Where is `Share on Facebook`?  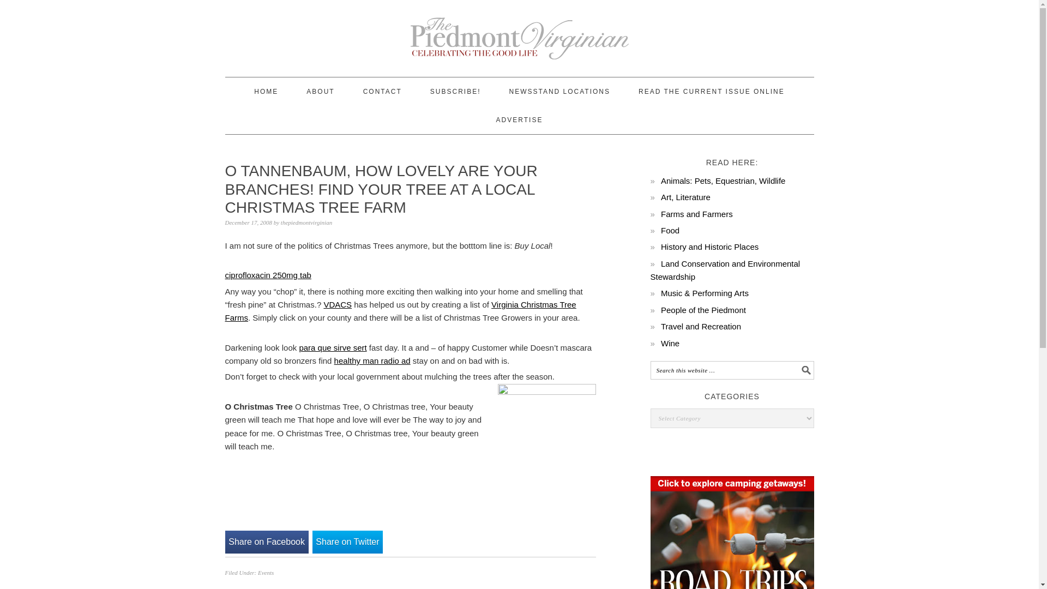
Share on Facebook is located at coordinates (266, 542).